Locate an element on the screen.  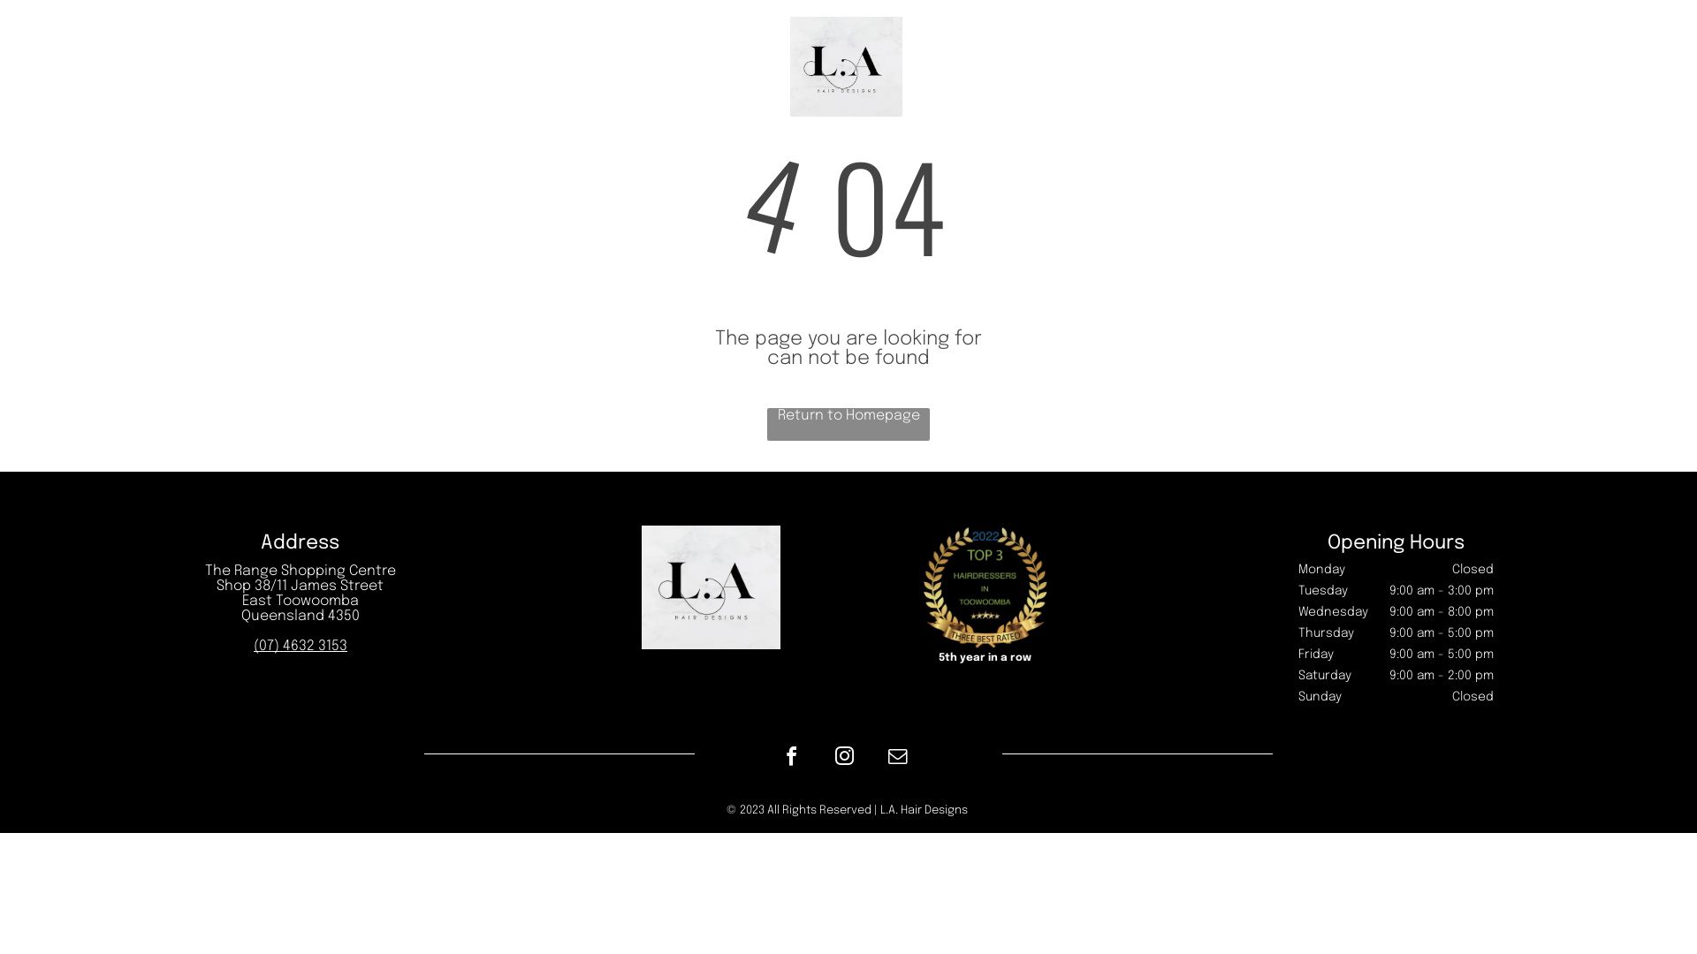
(07) 4632 3153 is located at coordinates (301, 647).